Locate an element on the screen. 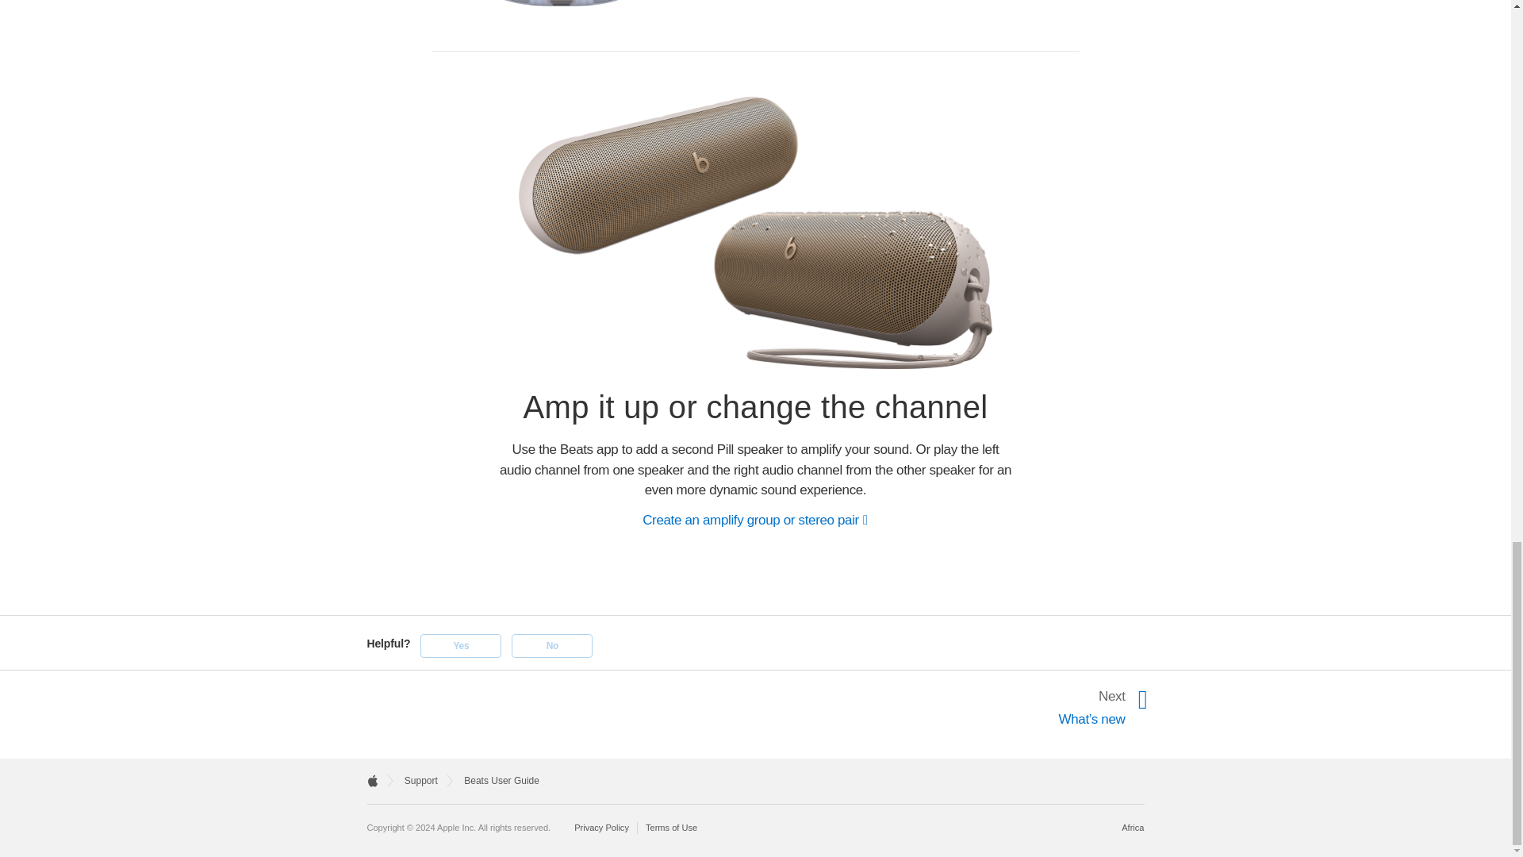 The height and width of the screenshot is (857, 1523). Yes is located at coordinates (460, 646).